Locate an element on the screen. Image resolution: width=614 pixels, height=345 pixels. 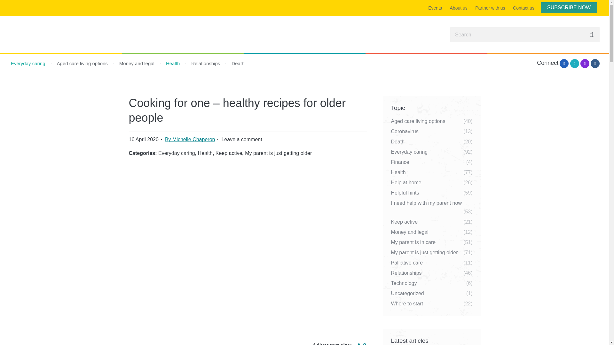
Everyday caring is located at coordinates (238, 63).